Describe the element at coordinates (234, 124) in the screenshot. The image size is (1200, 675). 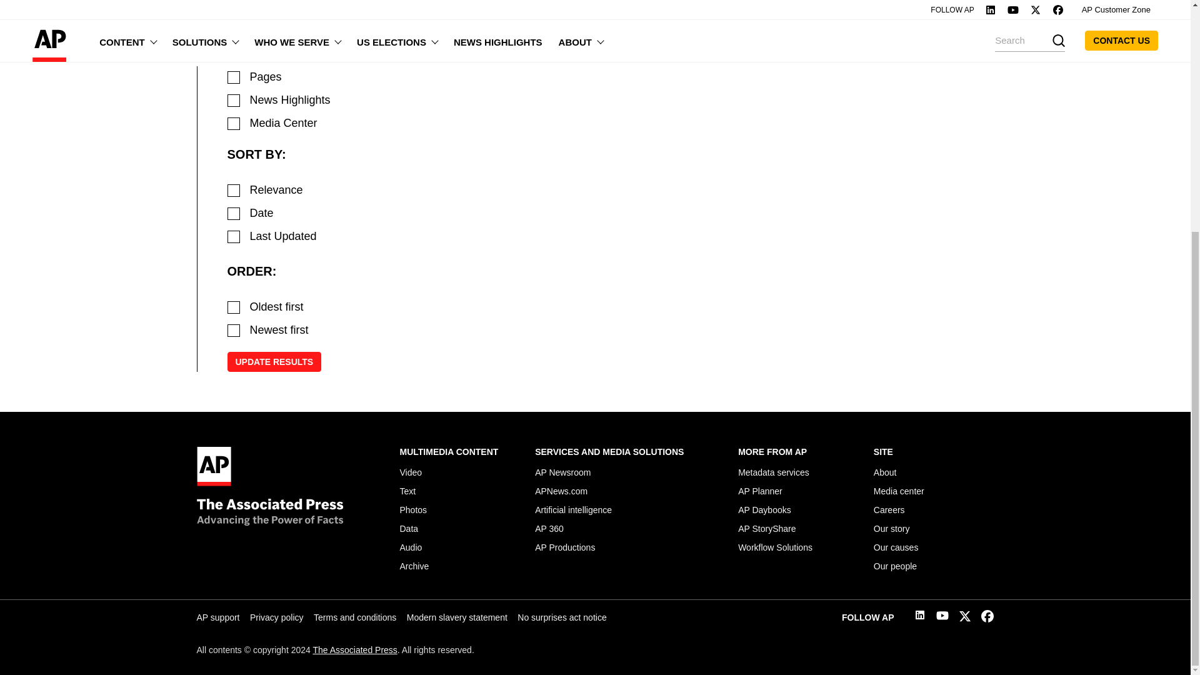
I see `ap-blog` at that location.